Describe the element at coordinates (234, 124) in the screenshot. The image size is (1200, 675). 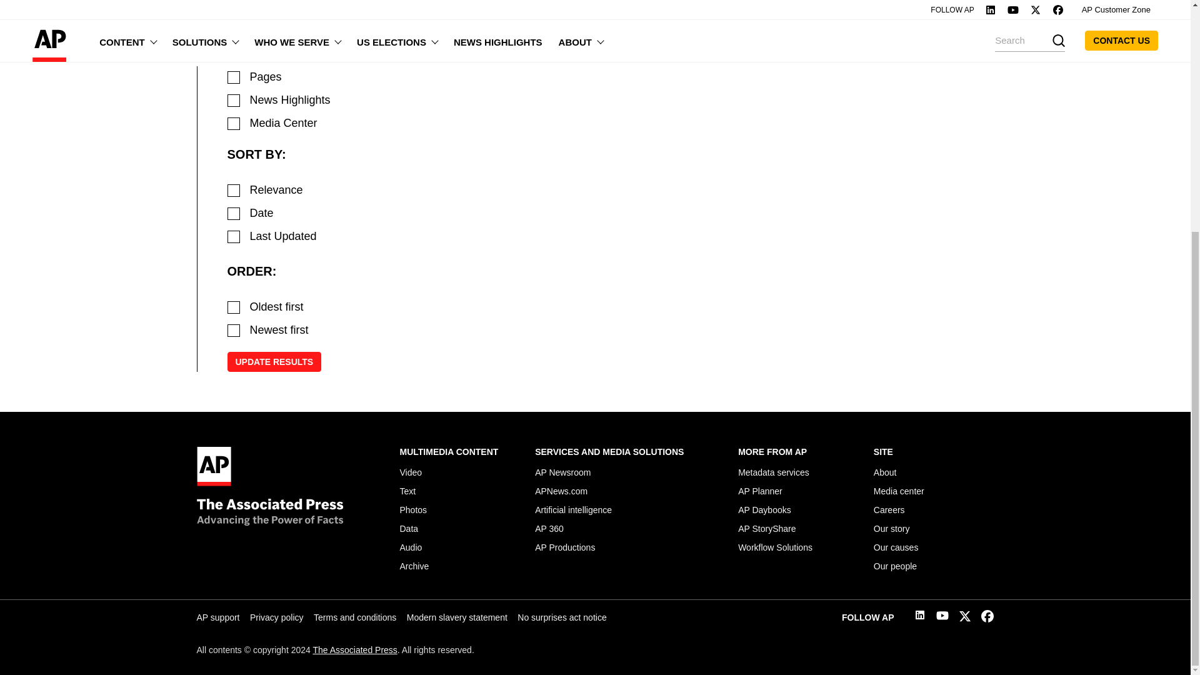
I see `ap-blog` at that location.